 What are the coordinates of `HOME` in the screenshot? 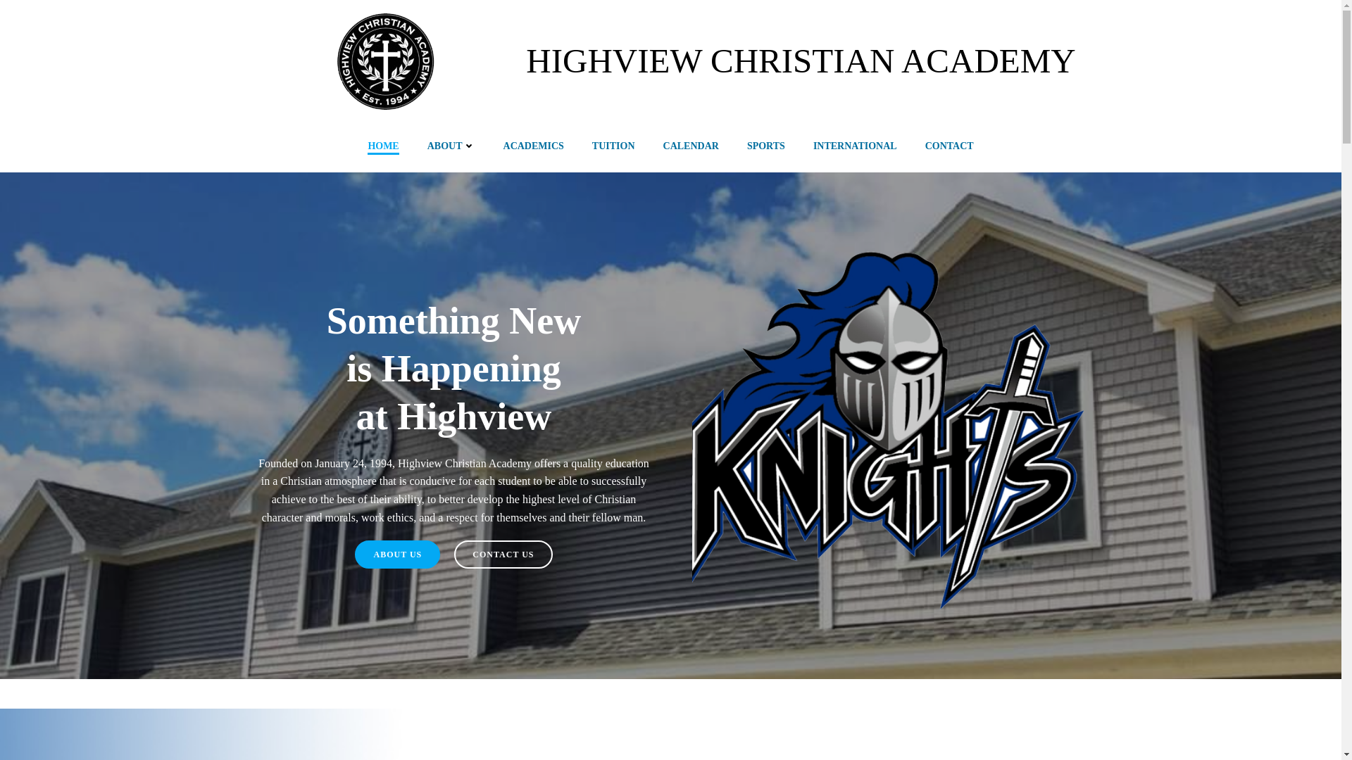 It's located at (383, 146).